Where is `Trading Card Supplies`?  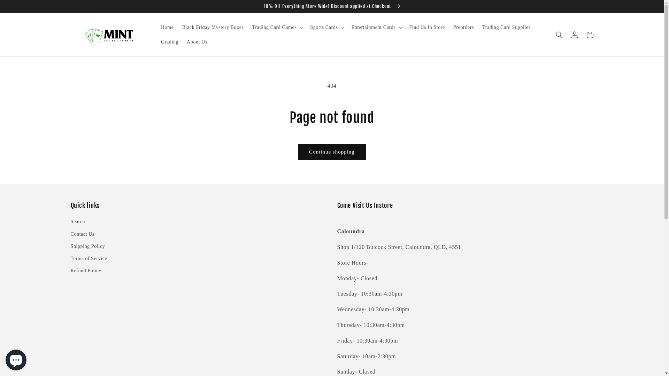
Trading Card Supplies is located at coordinates (507, 28).